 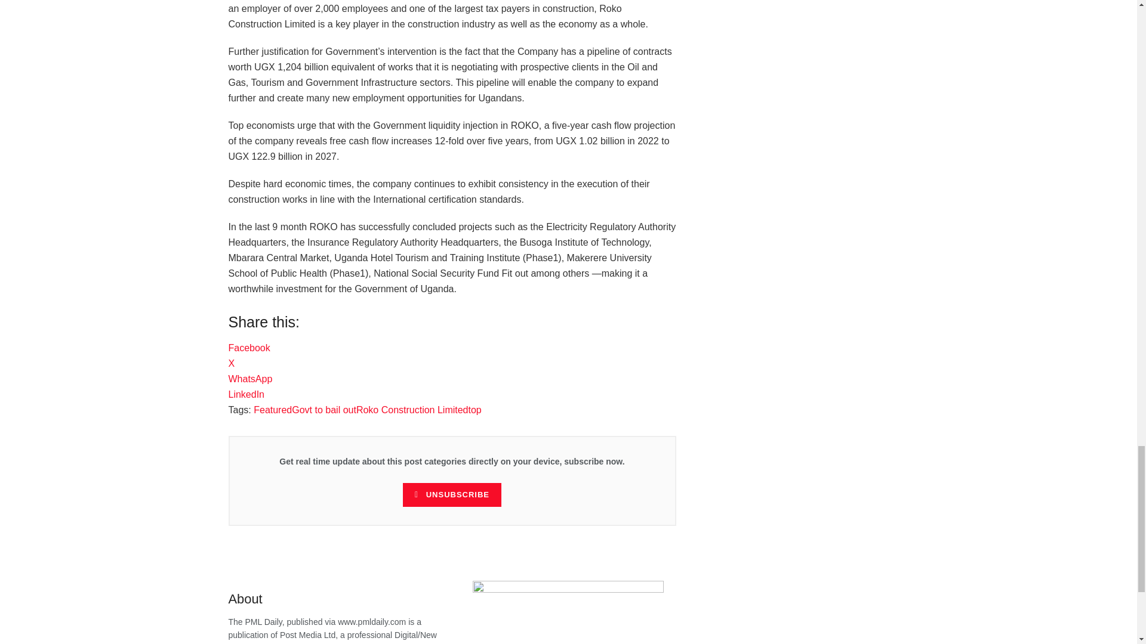 I want to click on Click to share on Facebook, so click(x=248, y=347).